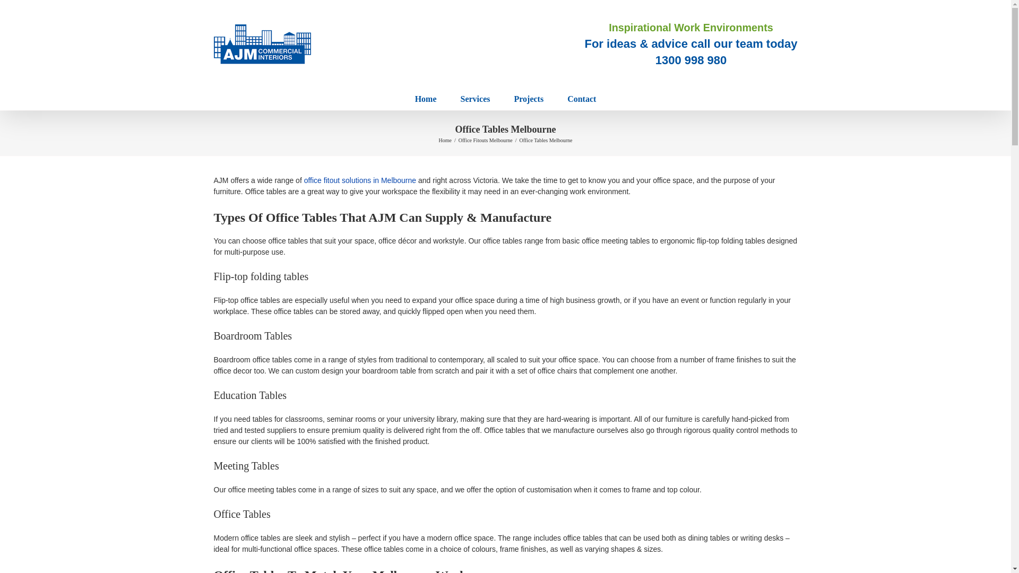 This screenshot has height=573, width=1019. What do you see at coordinates (426, 99) in the screenshot?
I see `Home` at bounding box center [426, 99].